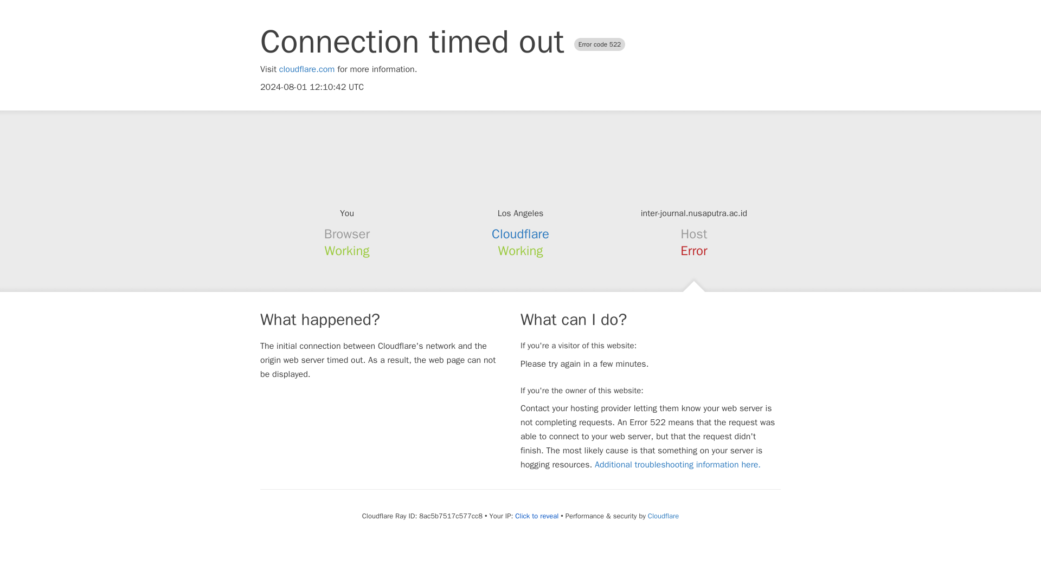 The height and width of the screenshot is (585, 1041). Describe the element at coordinates (520, 234) in the screenshot. I see `Cloudflare` at that location.